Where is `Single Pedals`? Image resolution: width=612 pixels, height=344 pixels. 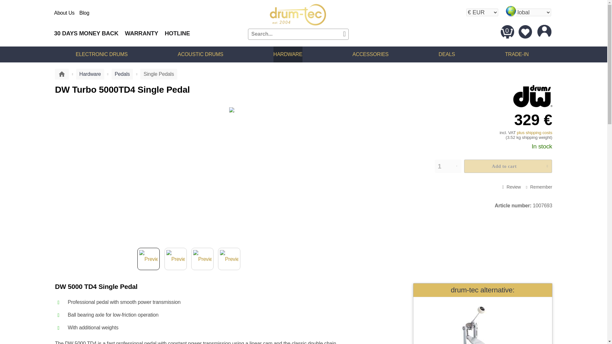 Single Pedals is located at coordinates (158, 74).